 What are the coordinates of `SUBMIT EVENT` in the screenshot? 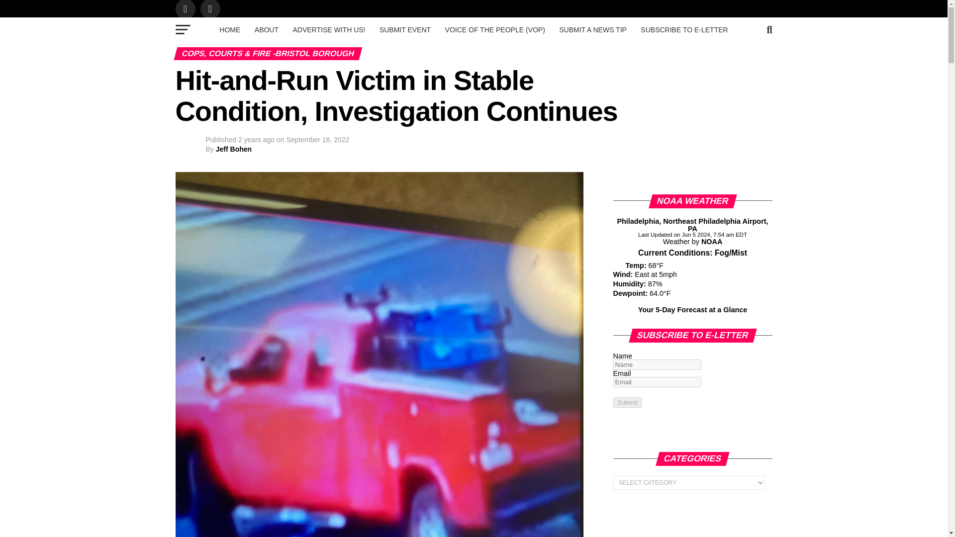 It's located at (405, 30).